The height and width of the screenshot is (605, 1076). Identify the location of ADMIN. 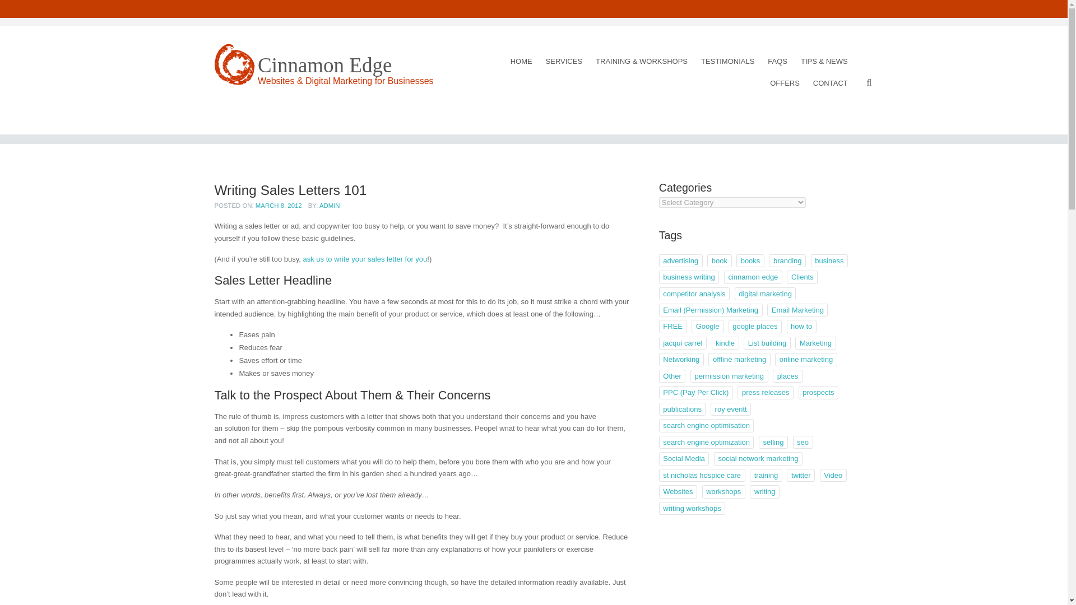
(330, 205).